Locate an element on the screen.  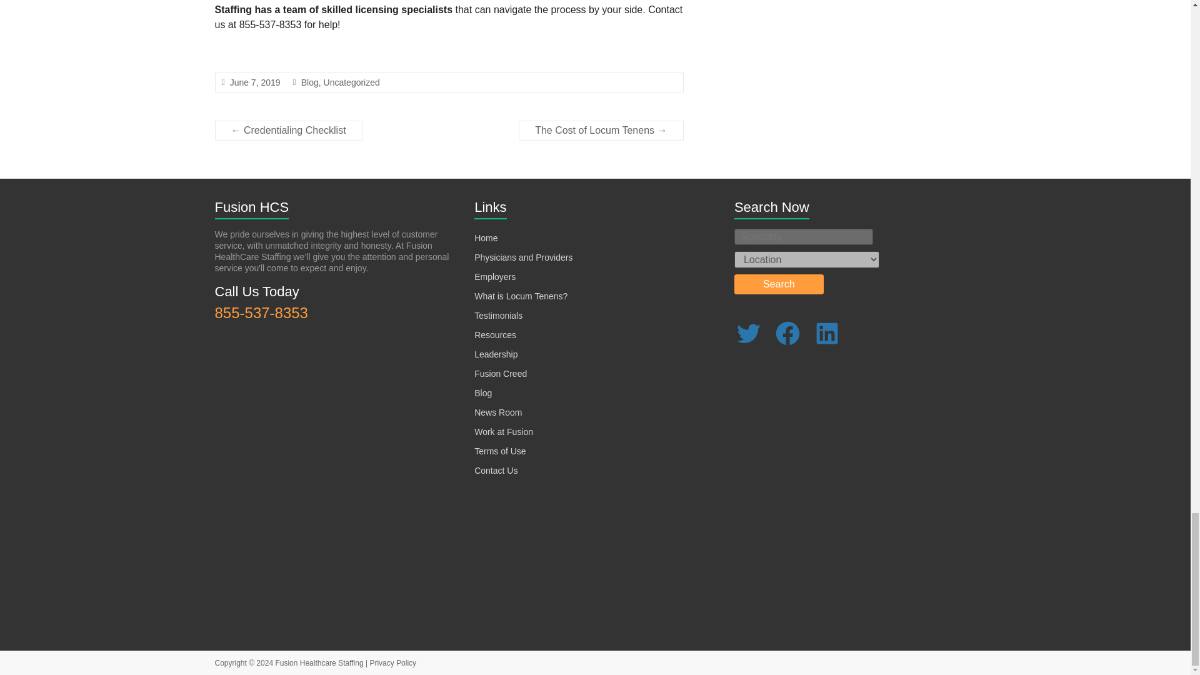
Call Us is located at coordinates (261, 312).